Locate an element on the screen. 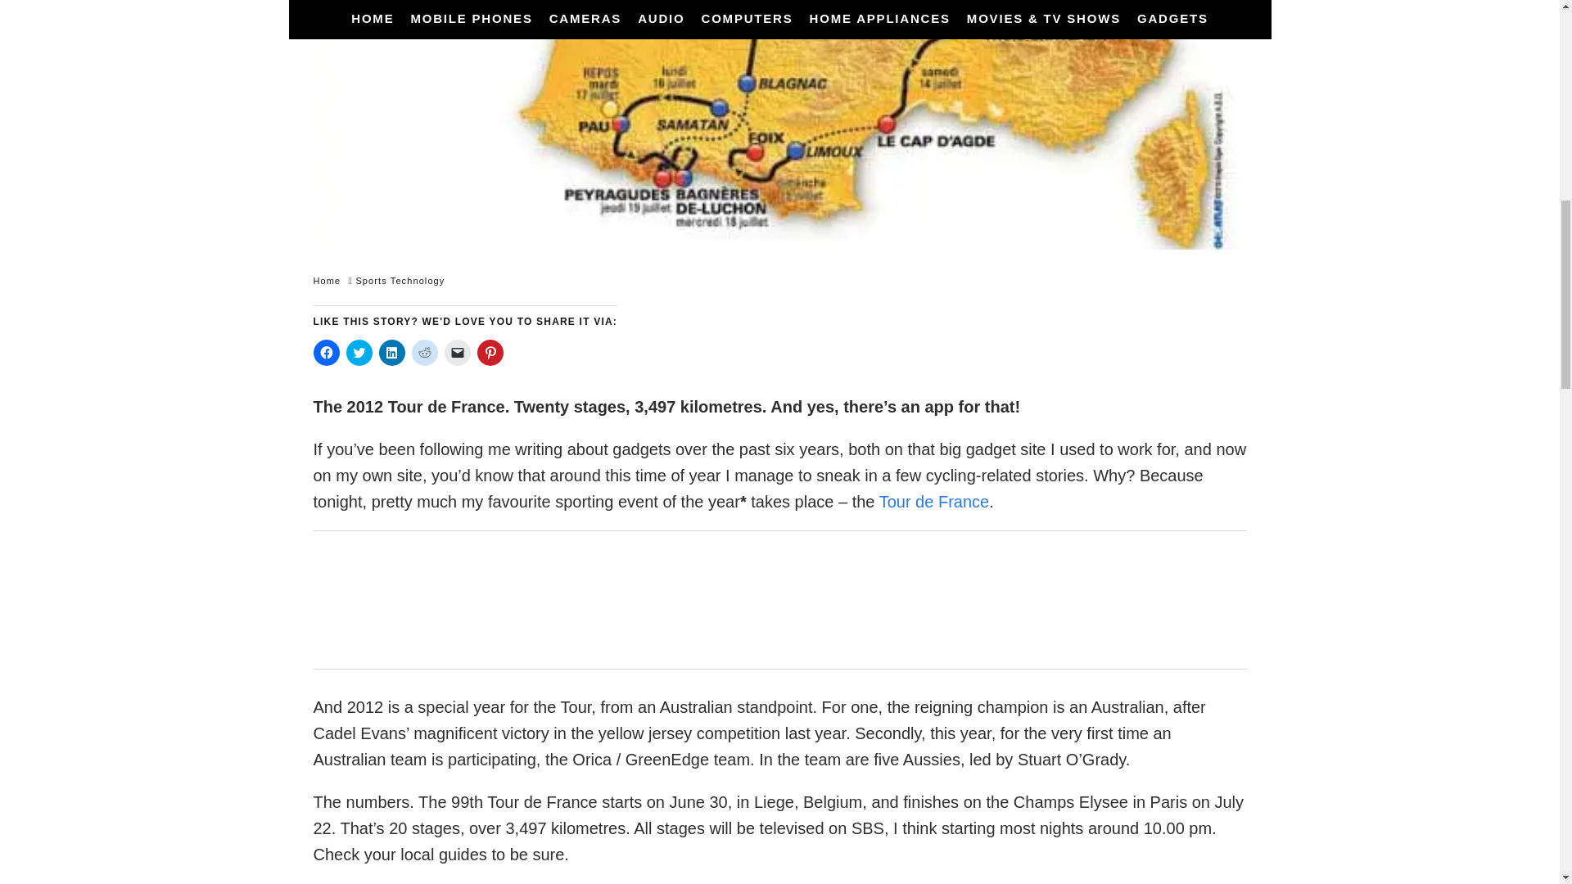 The height and width of the screenshot is (884, 1572). Sports Technology is located at coordinates (400, 280).